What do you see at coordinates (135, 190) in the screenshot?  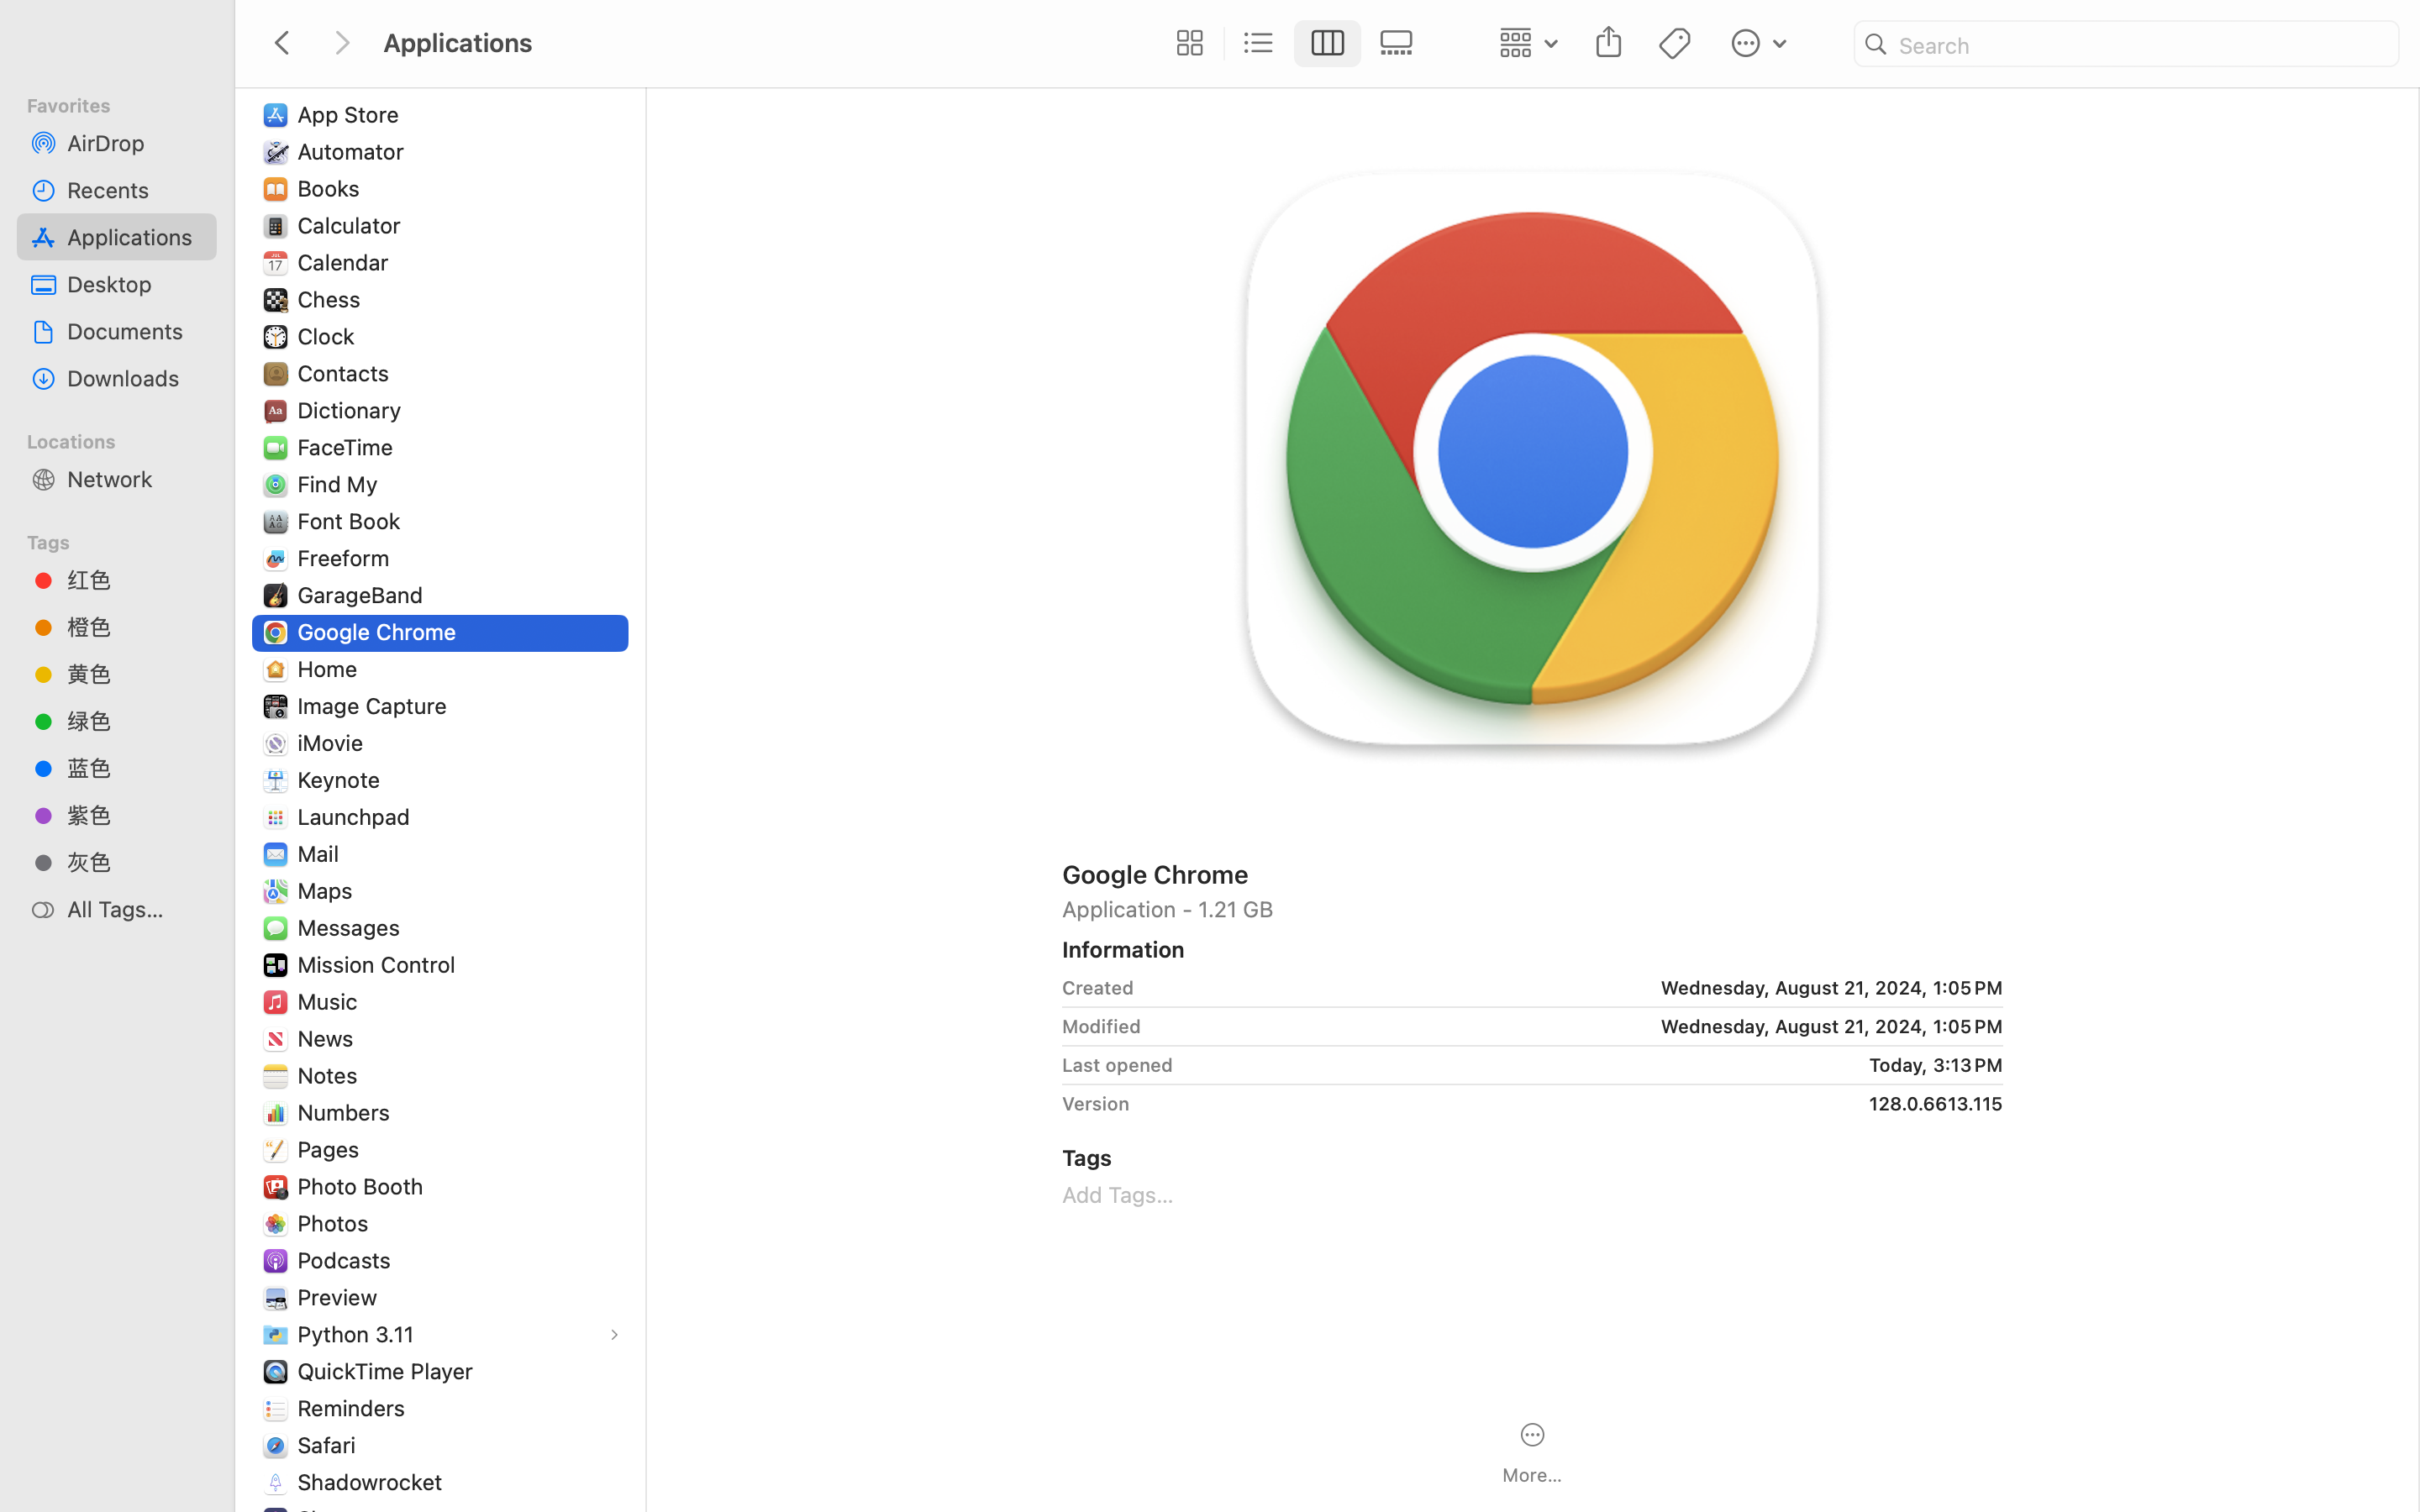 I see `Recents` at bounding box center [135, 190].